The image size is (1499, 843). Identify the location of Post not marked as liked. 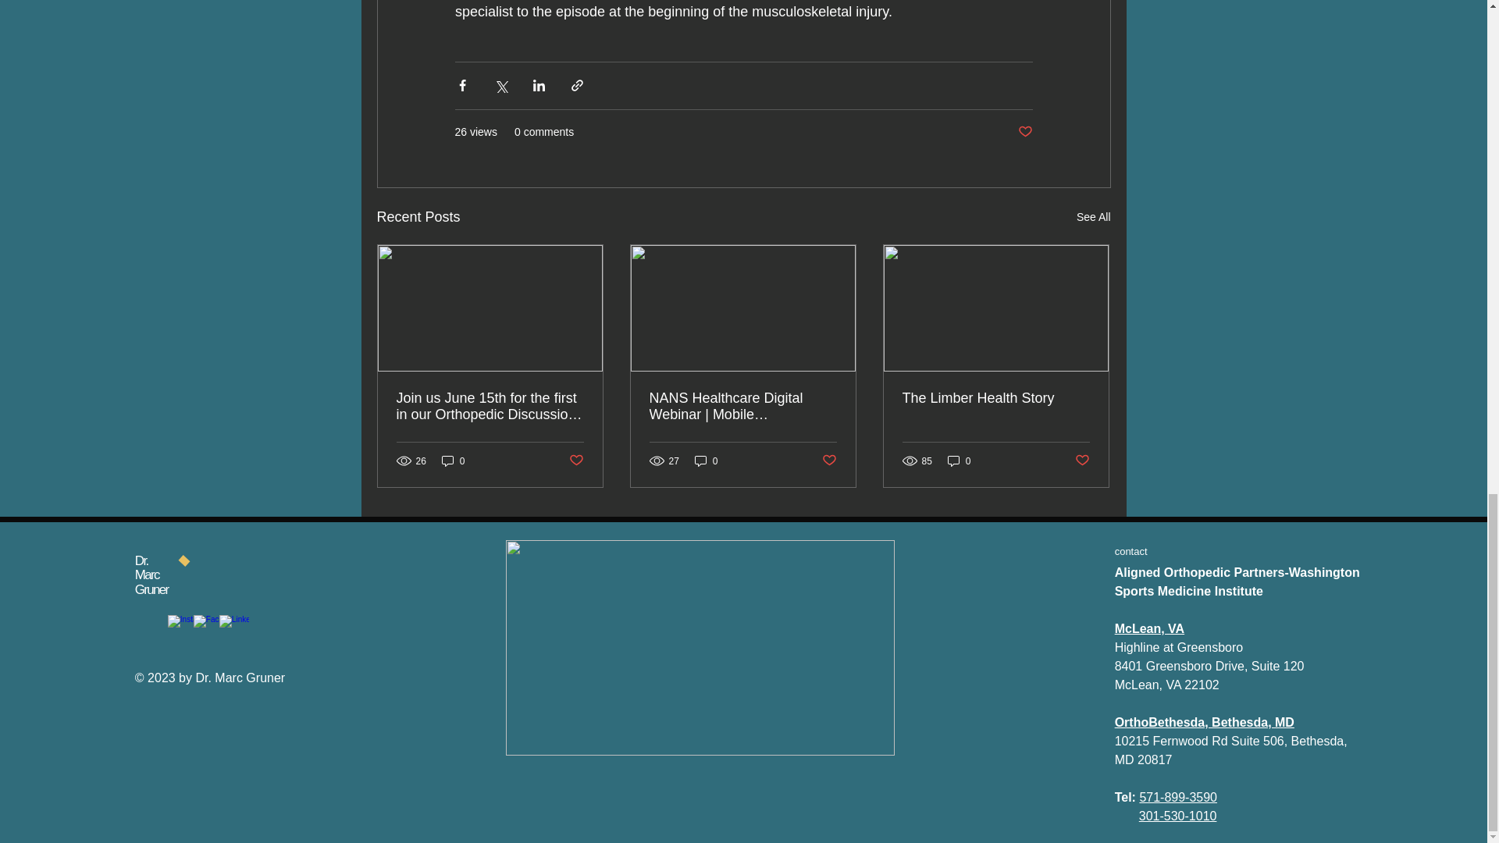
(575, 461).